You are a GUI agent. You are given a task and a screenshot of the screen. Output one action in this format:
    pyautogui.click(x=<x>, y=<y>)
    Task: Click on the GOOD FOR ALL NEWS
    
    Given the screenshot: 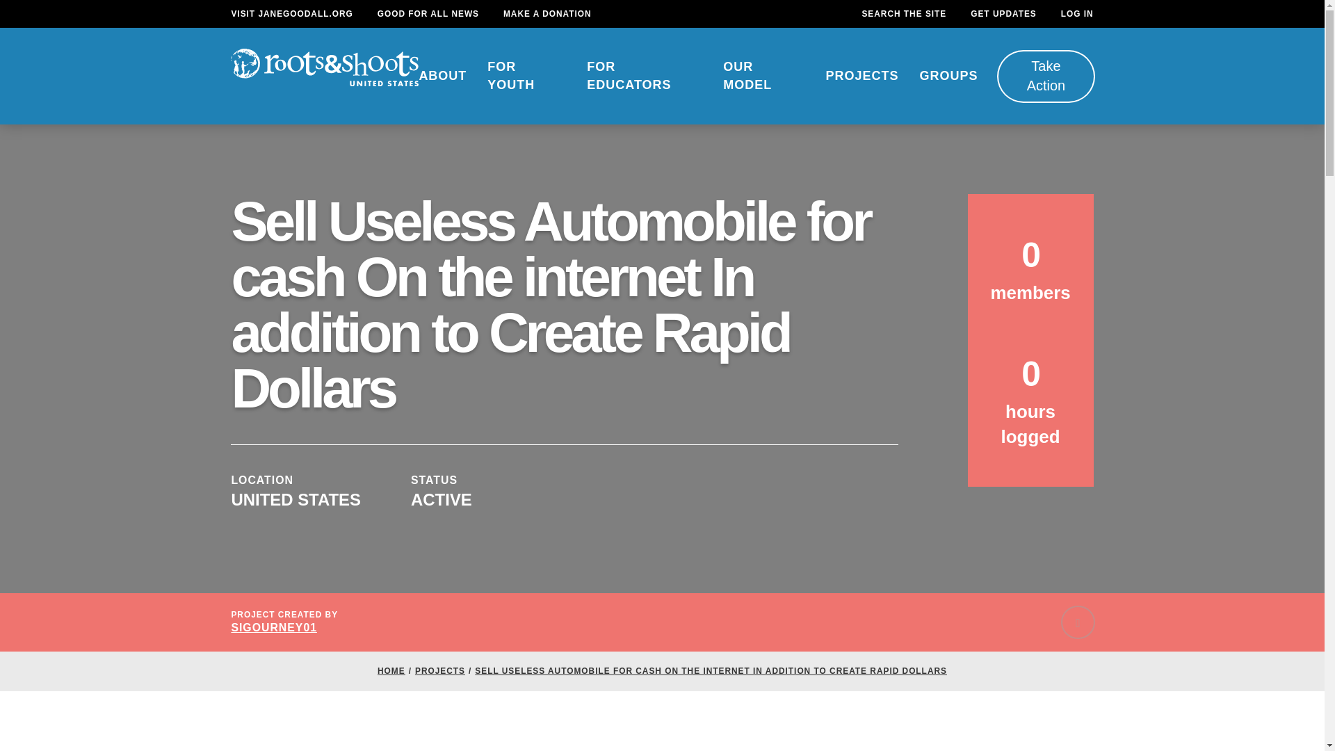 What is the action you would take?
    pyautogui.click(x=428, y=14)
    